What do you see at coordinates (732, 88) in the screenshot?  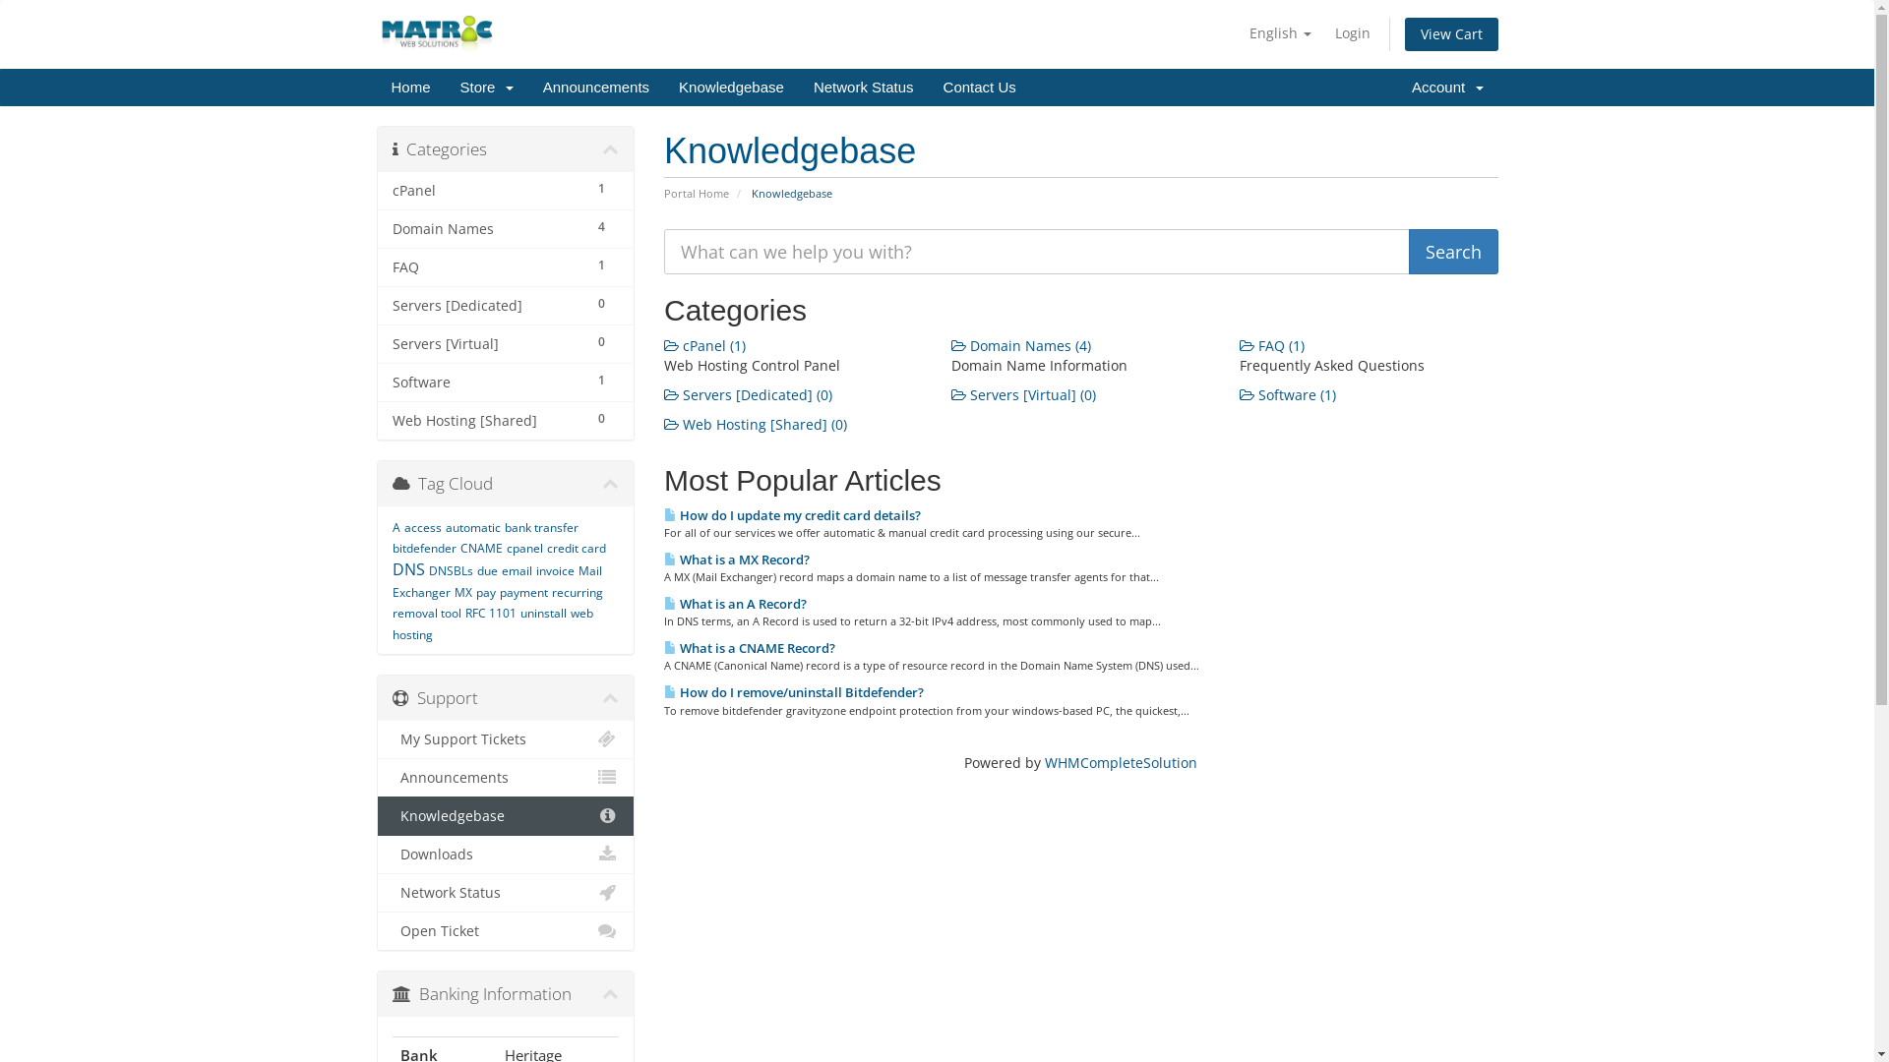 I see `Knowledgebase` at bounding box center [732, 88].